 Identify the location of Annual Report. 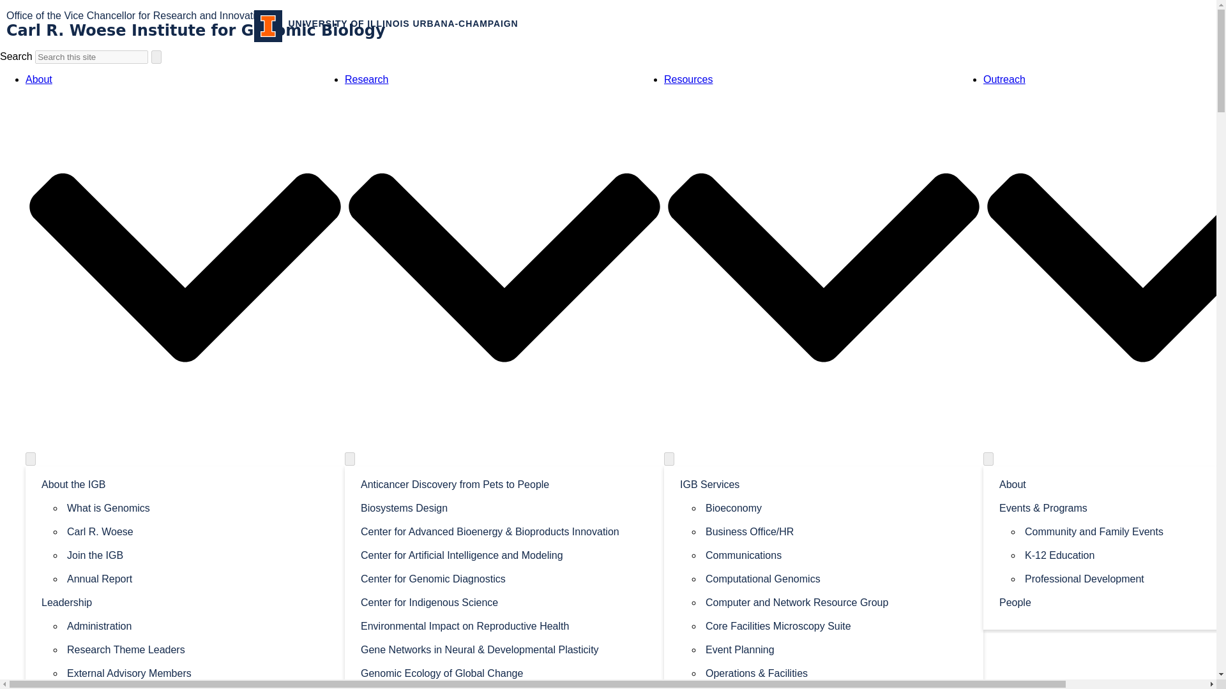
(198, 578).